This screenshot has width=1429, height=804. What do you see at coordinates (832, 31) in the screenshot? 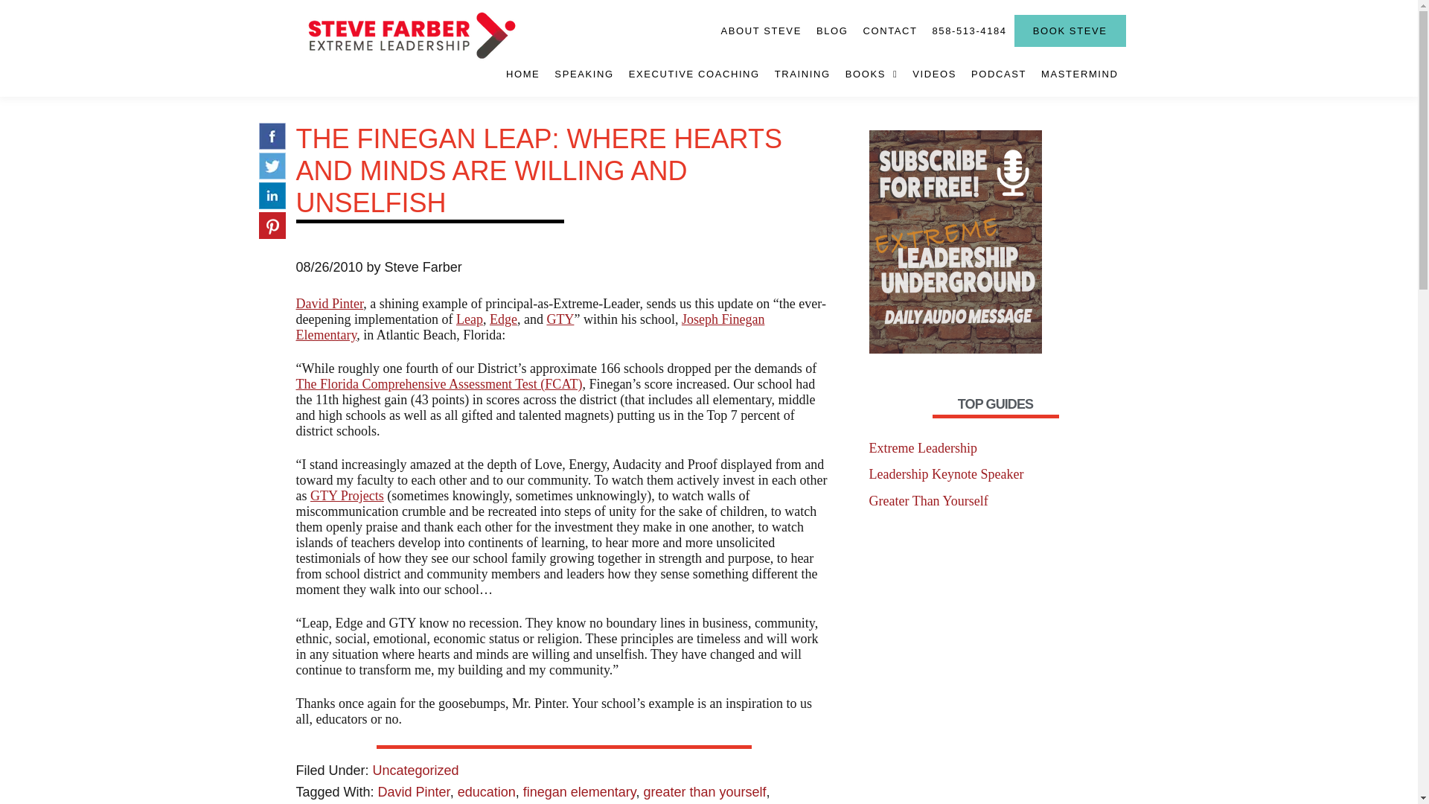
I see `BLOG` at bounding box center [832, 31].